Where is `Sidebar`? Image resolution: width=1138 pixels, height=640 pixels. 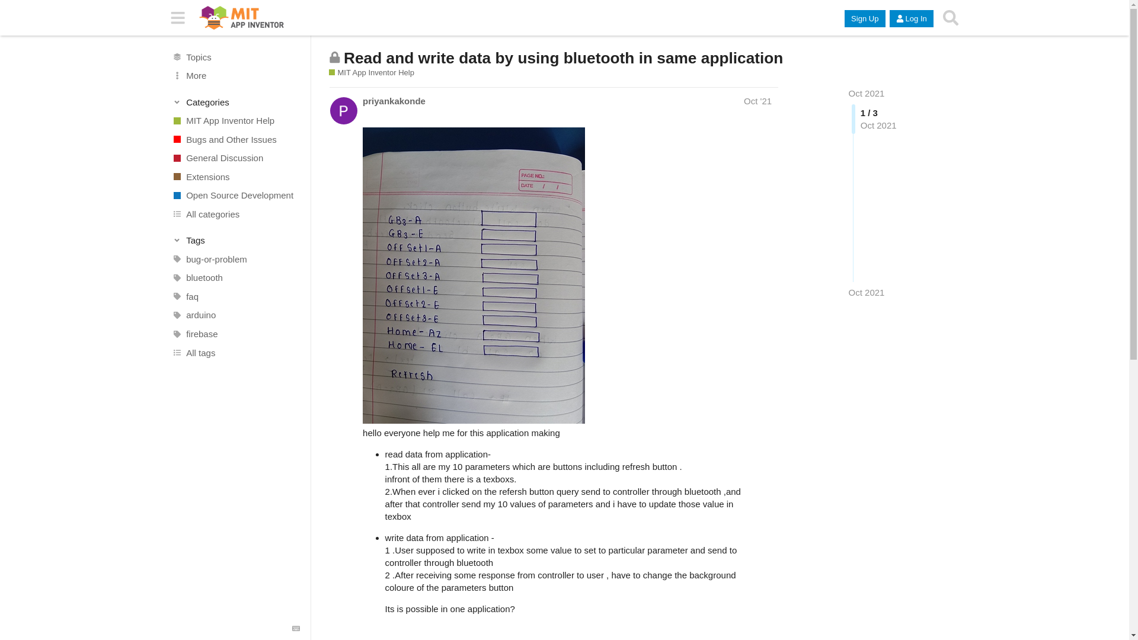
Sidebar is located at coordinates (178, 18).